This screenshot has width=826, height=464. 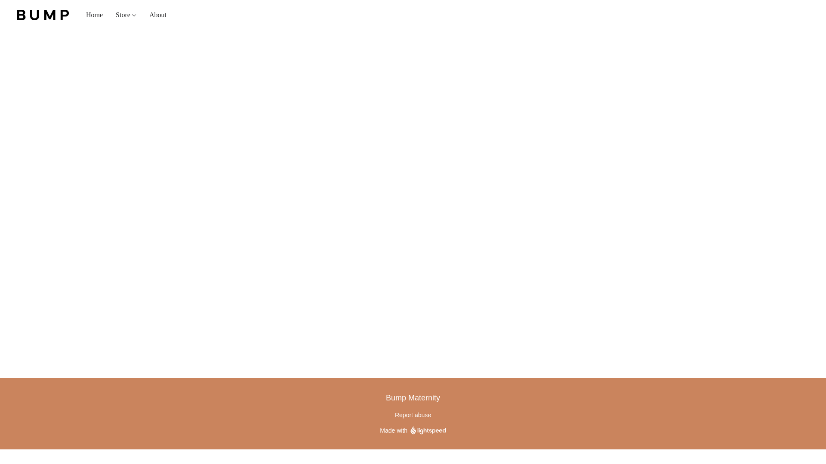 What do you see at coordinates (97, 15) in the screenshot?
I see `Home` at bounding box center [97, 15].